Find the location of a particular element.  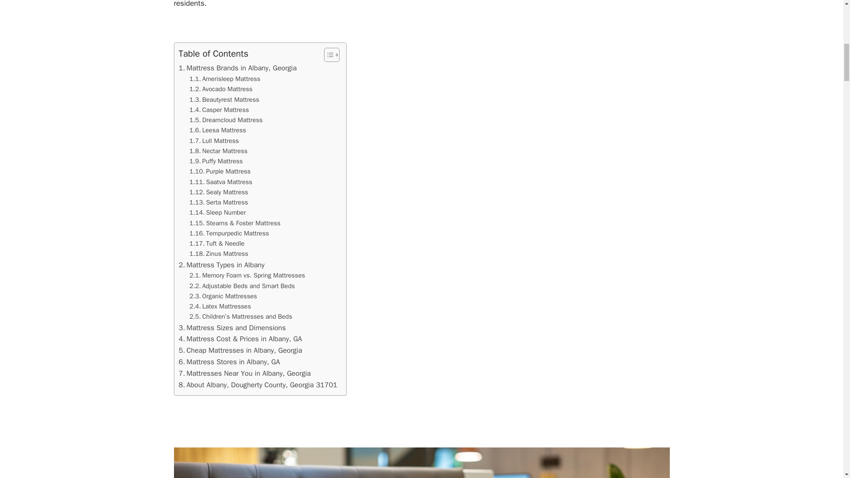

Saatva Mattress is located at coordinates (221, 182).